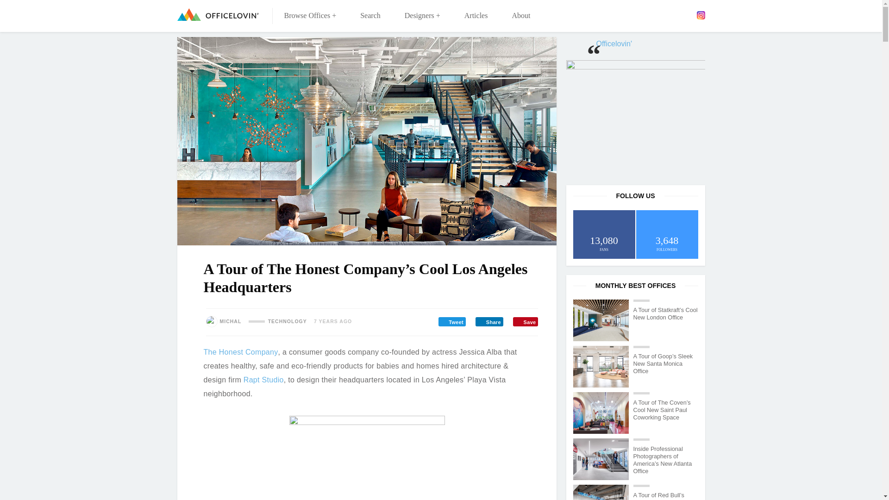 This screenshot has width=889, height=500. Describe the element at coordinates (489, 321) in the screenshot. I see `Share link on LinkedIn` at that location.